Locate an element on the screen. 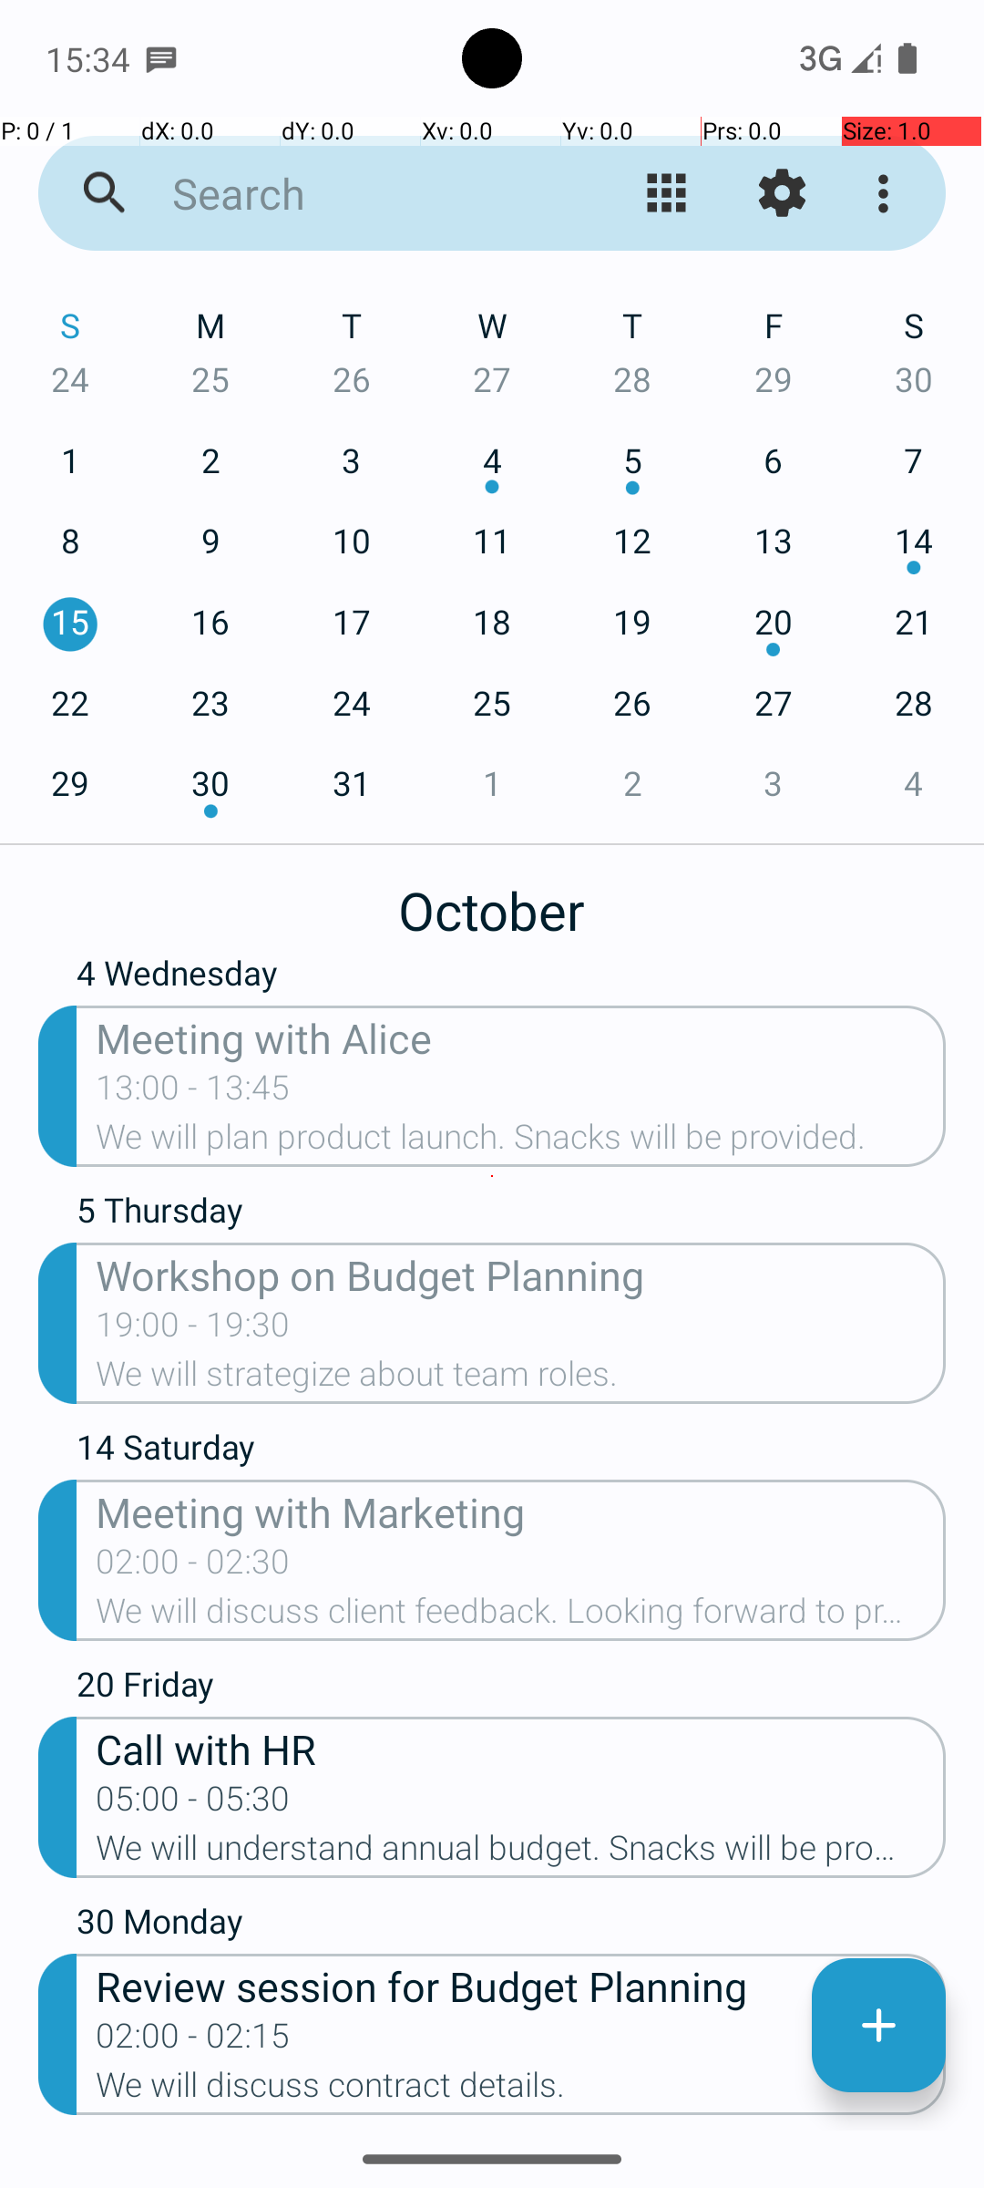 The height and width of the screenshot is (2188, 984). Meeting with Marketing is located at coordinates (521, 1512).